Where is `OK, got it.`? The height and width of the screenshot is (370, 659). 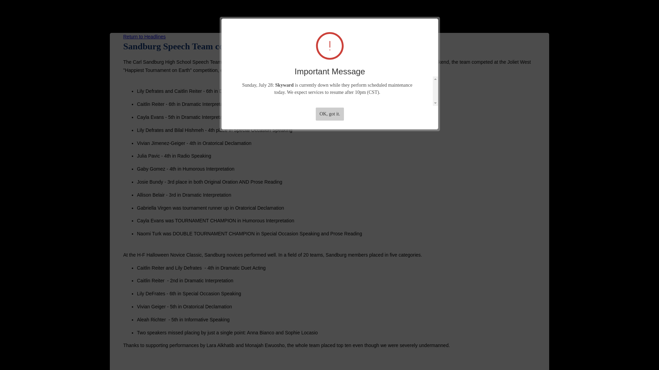 OK, got it. is located at coordinates (329, 114).